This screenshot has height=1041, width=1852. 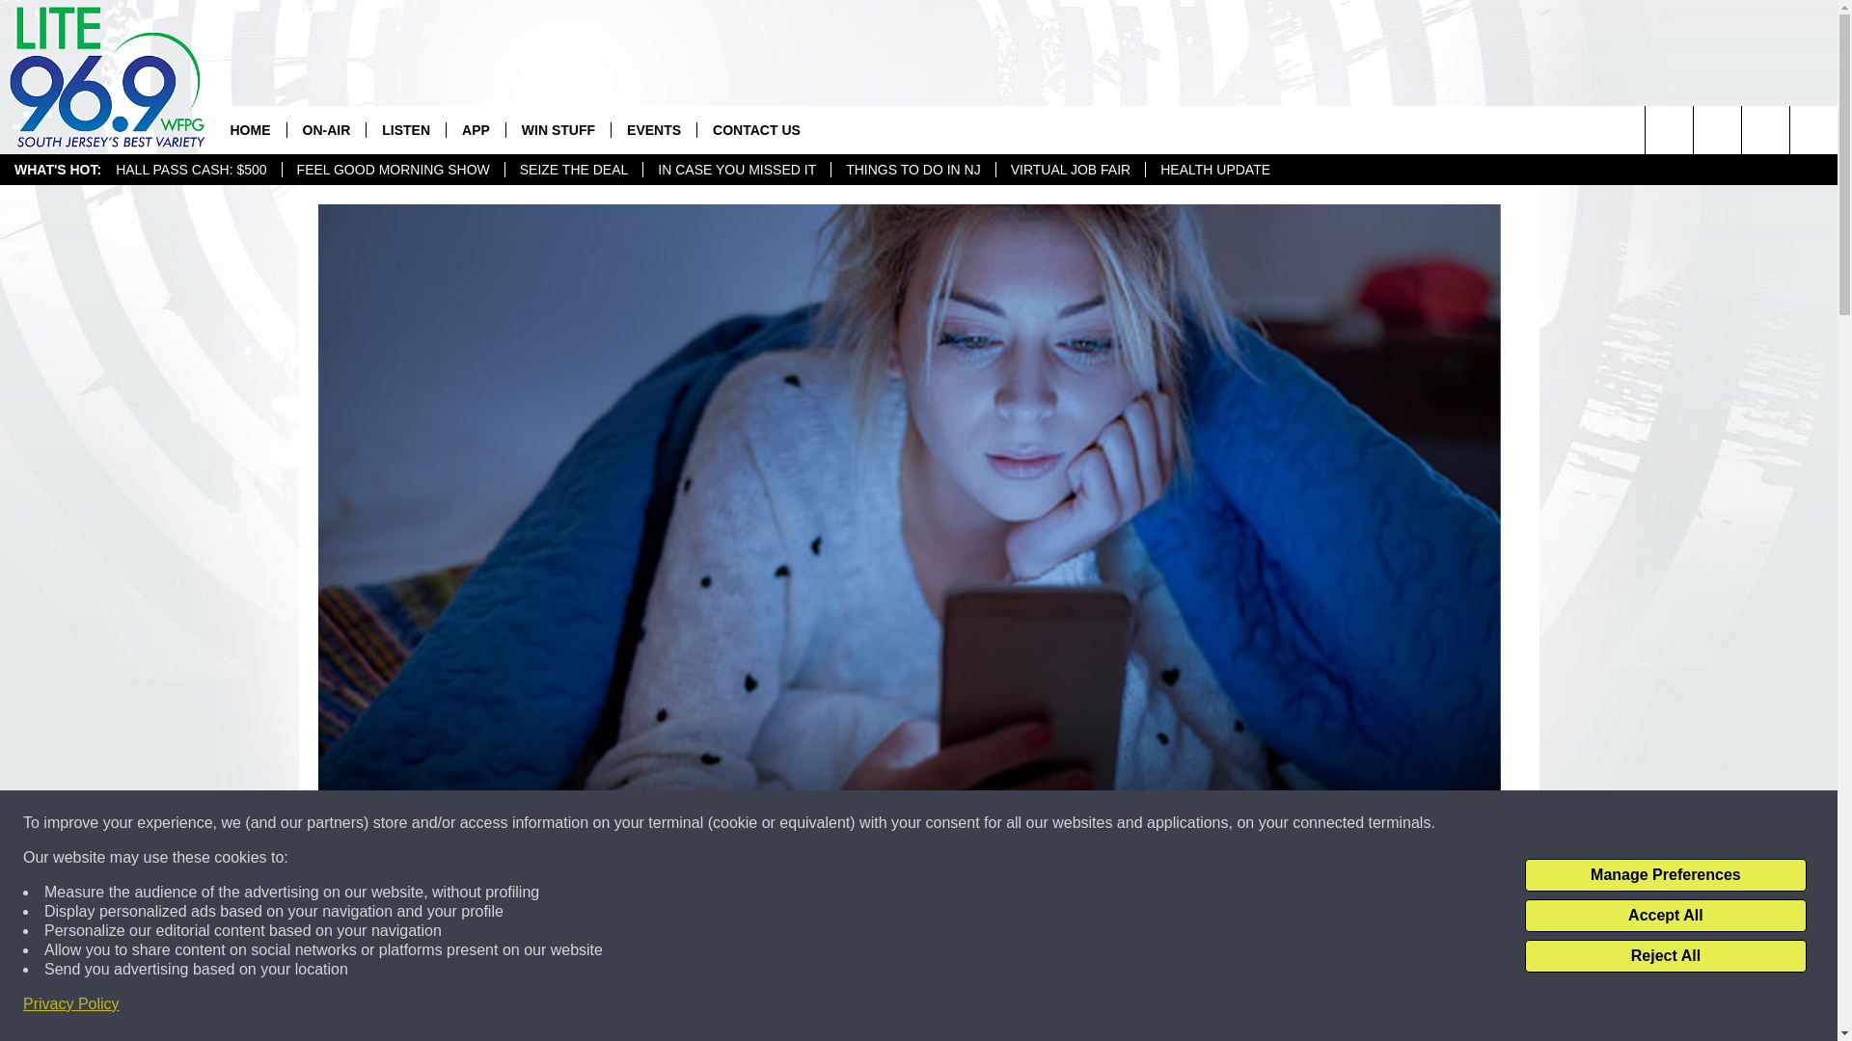 I want to click on THINGS TO DO IN NJ, so click(x=912, y=170).